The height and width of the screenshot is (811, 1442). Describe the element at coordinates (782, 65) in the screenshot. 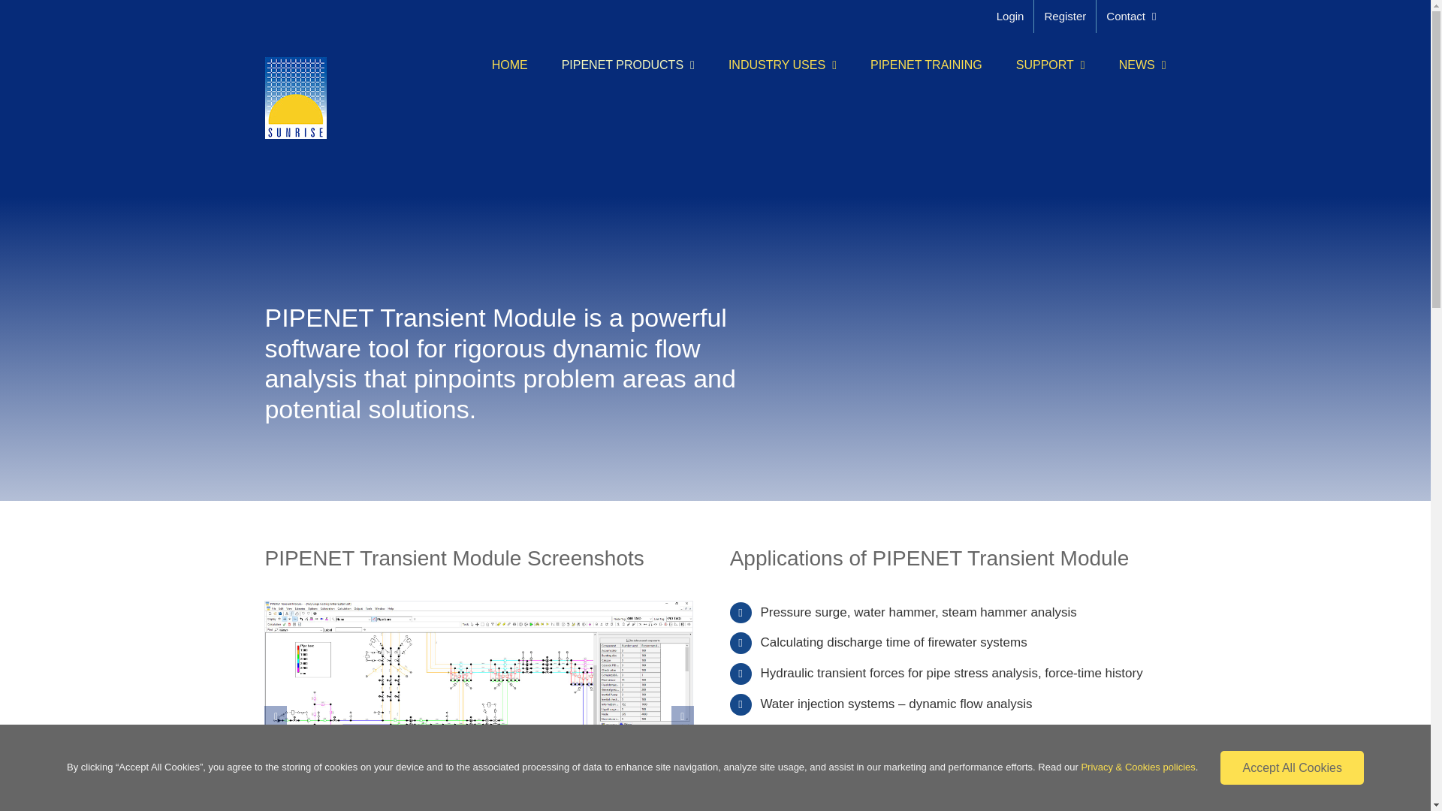

I see `INDUSTRY USES` at that location.